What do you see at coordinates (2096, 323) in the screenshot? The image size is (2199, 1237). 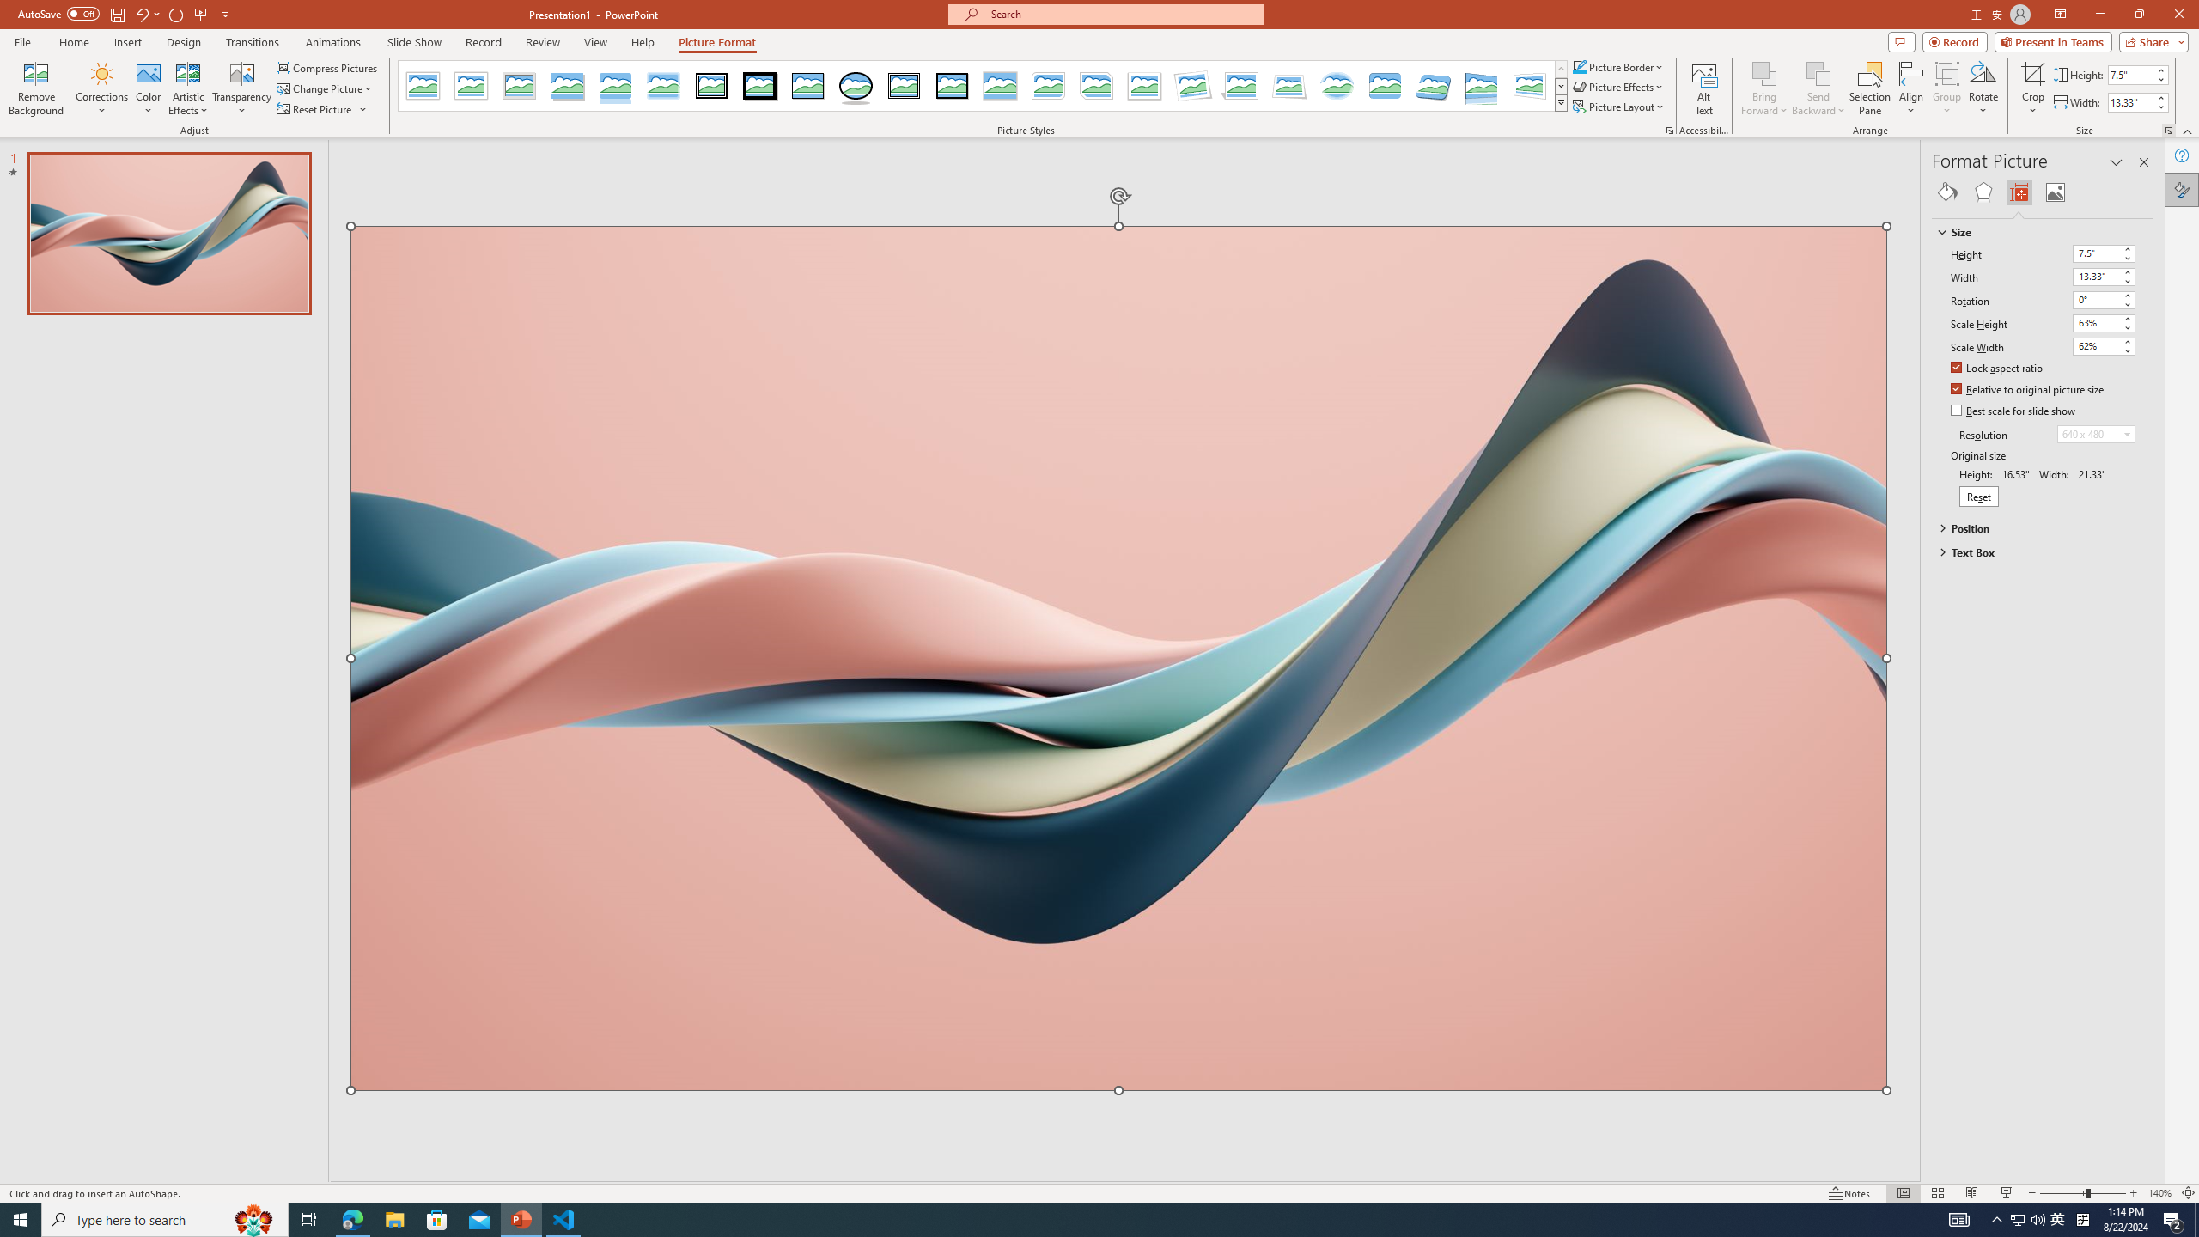 I see `Scale Height` at bounding box center [2096, 323].